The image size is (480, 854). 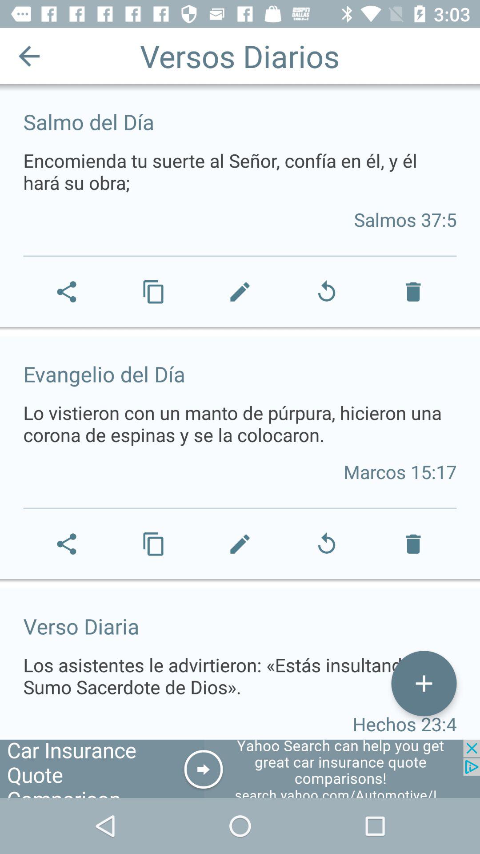 I want to click on turn on the icon at the bottom right corner, so click(x=424, y=683).